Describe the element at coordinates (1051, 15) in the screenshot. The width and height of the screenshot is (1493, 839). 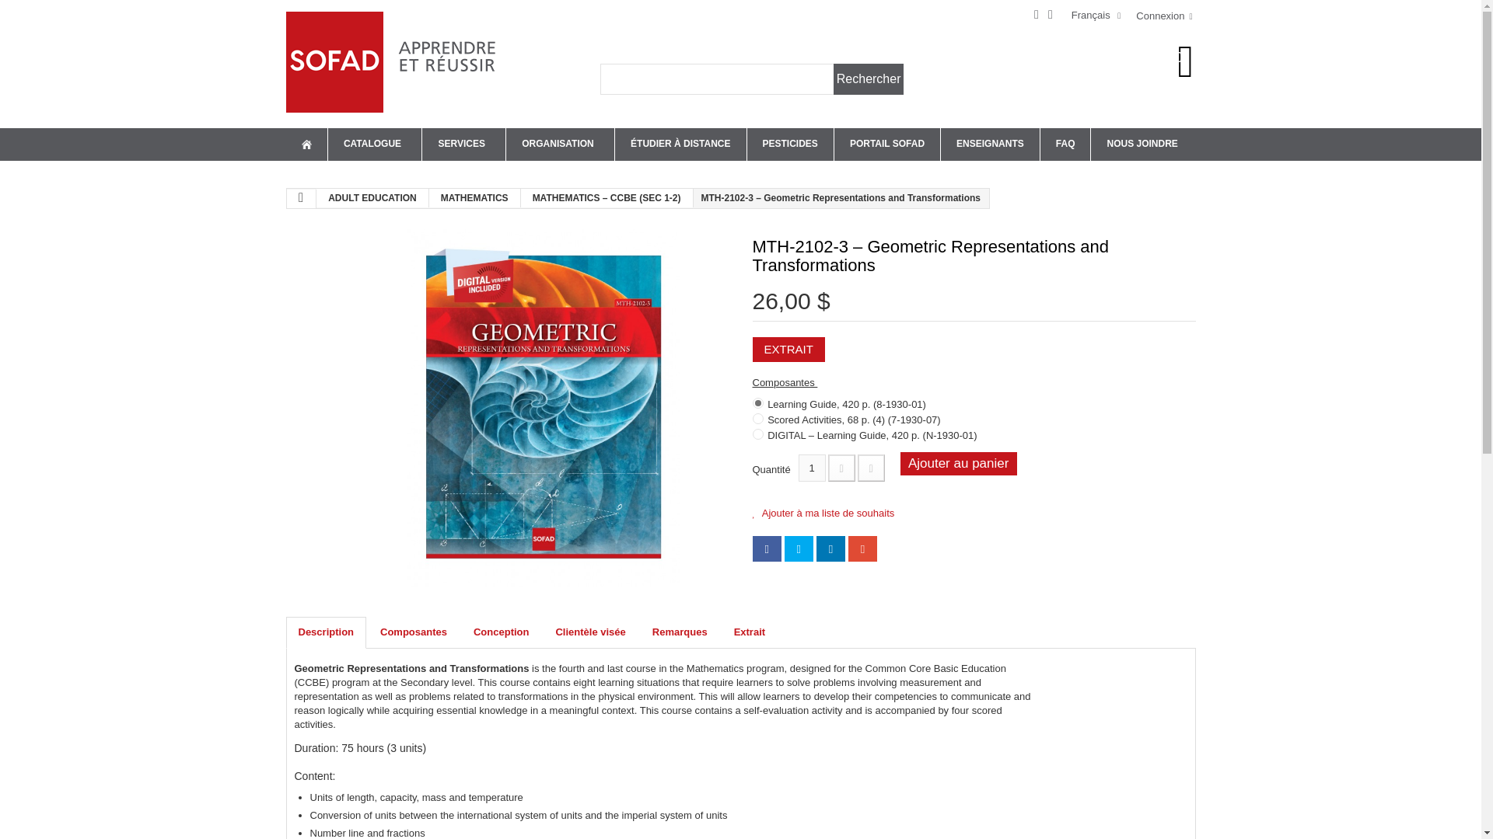
I see `linkedin` at that location.